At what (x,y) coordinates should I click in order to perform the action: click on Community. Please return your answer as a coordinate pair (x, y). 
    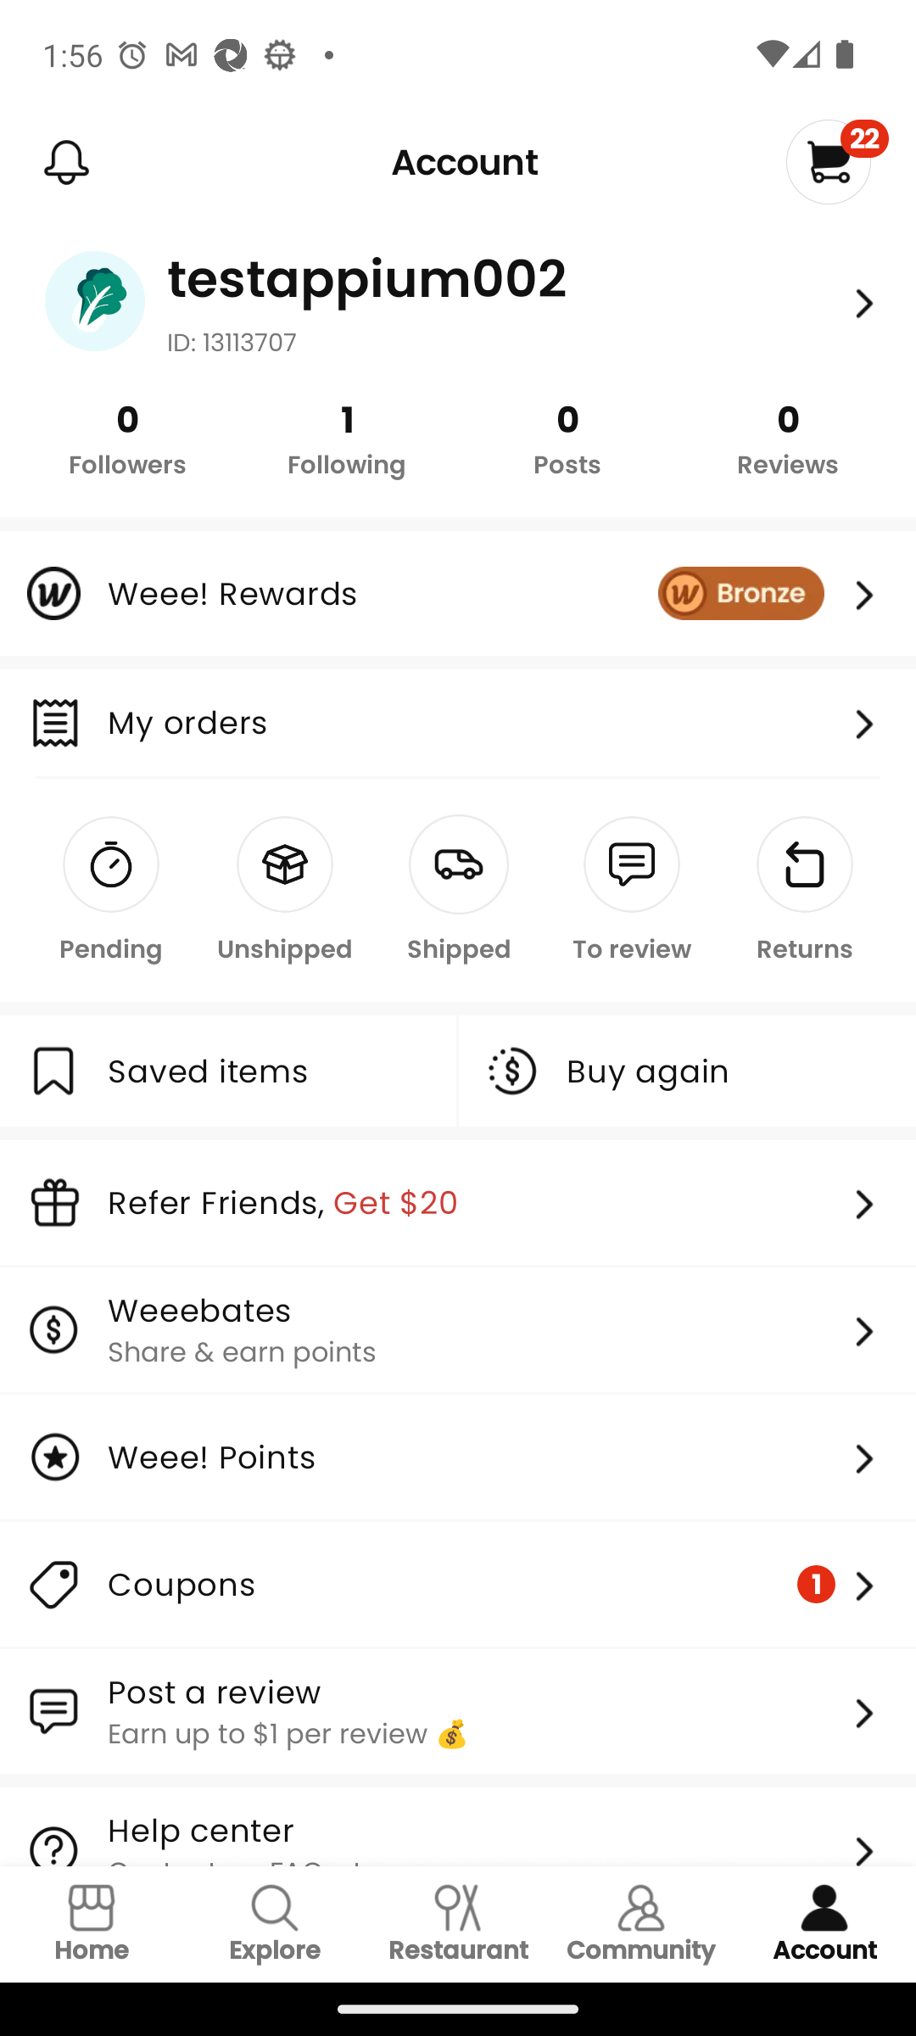
    Looking at the image, I should click on (641, 1924).